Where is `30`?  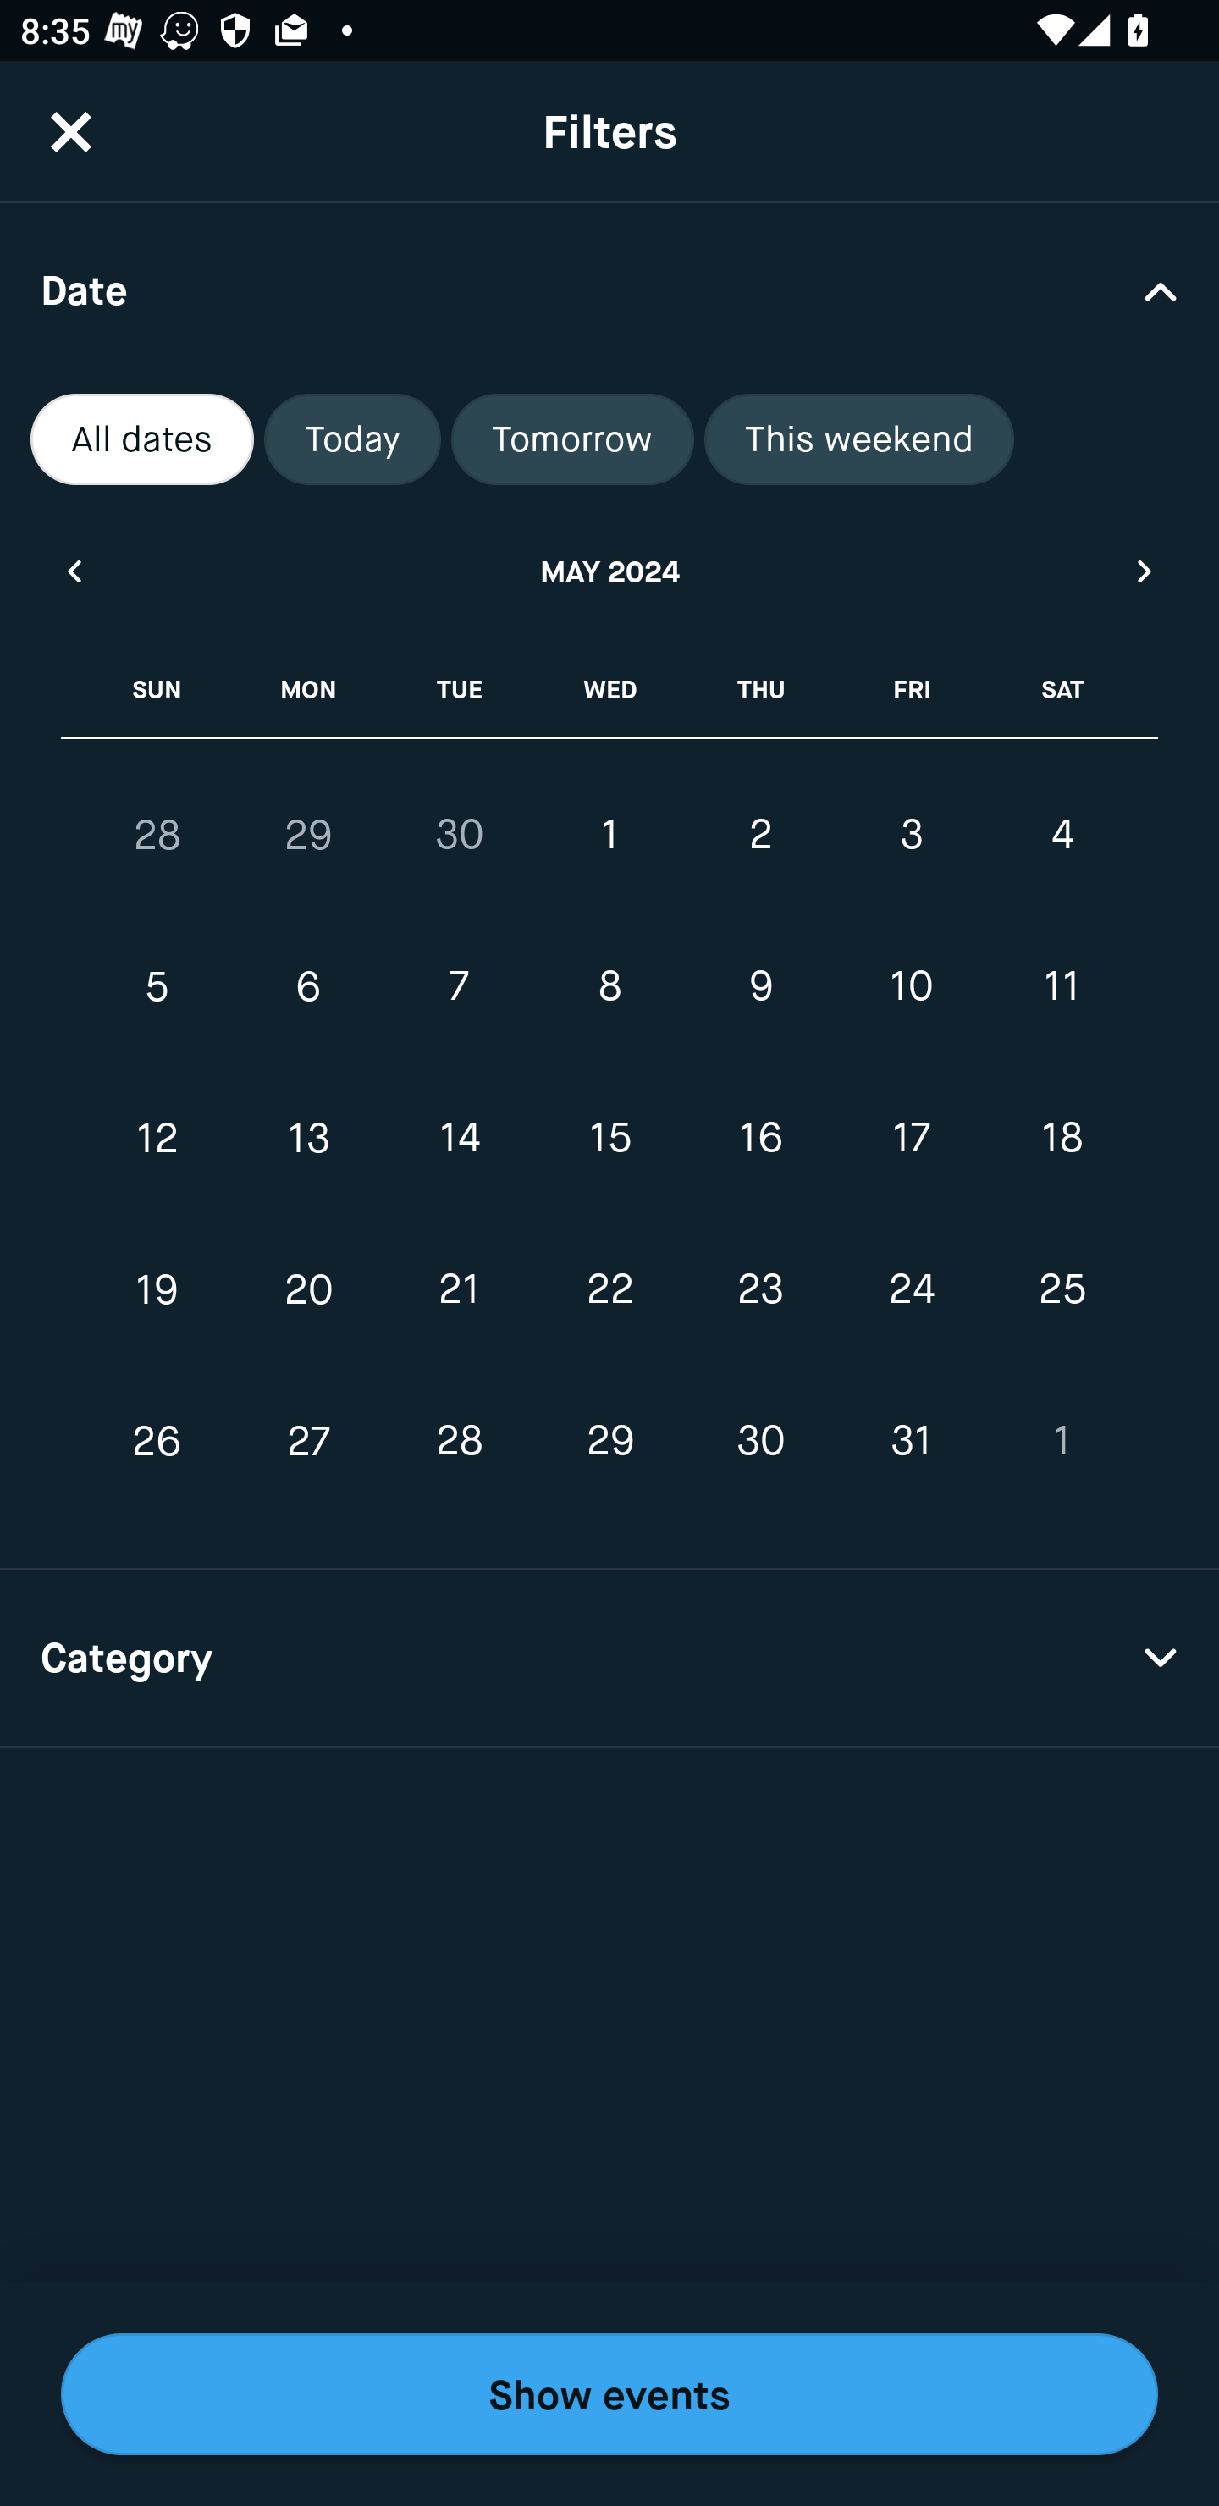 30 is located at coordinates (459, 834).